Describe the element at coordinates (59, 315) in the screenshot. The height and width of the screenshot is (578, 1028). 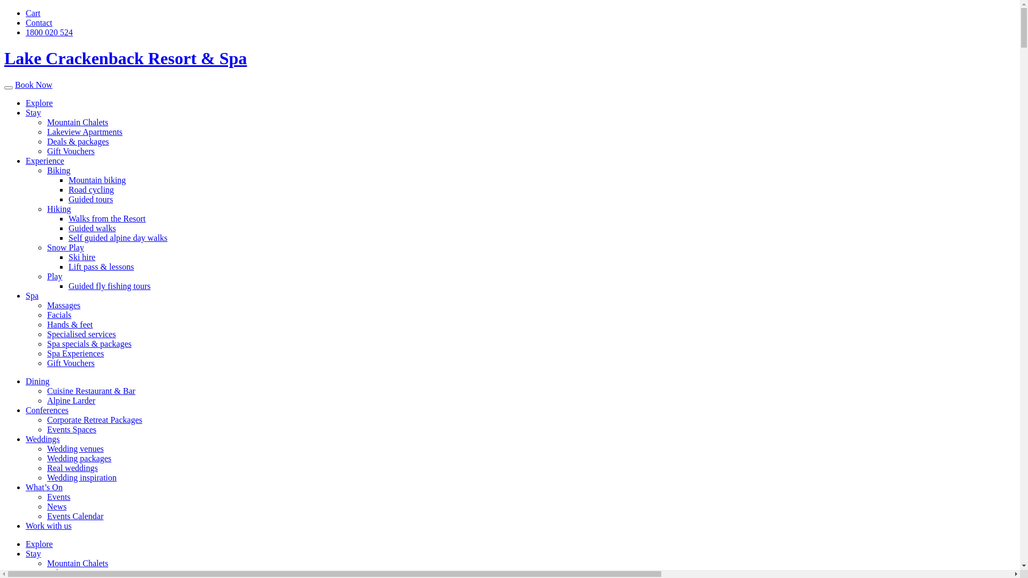
I see `Facials` at that location.